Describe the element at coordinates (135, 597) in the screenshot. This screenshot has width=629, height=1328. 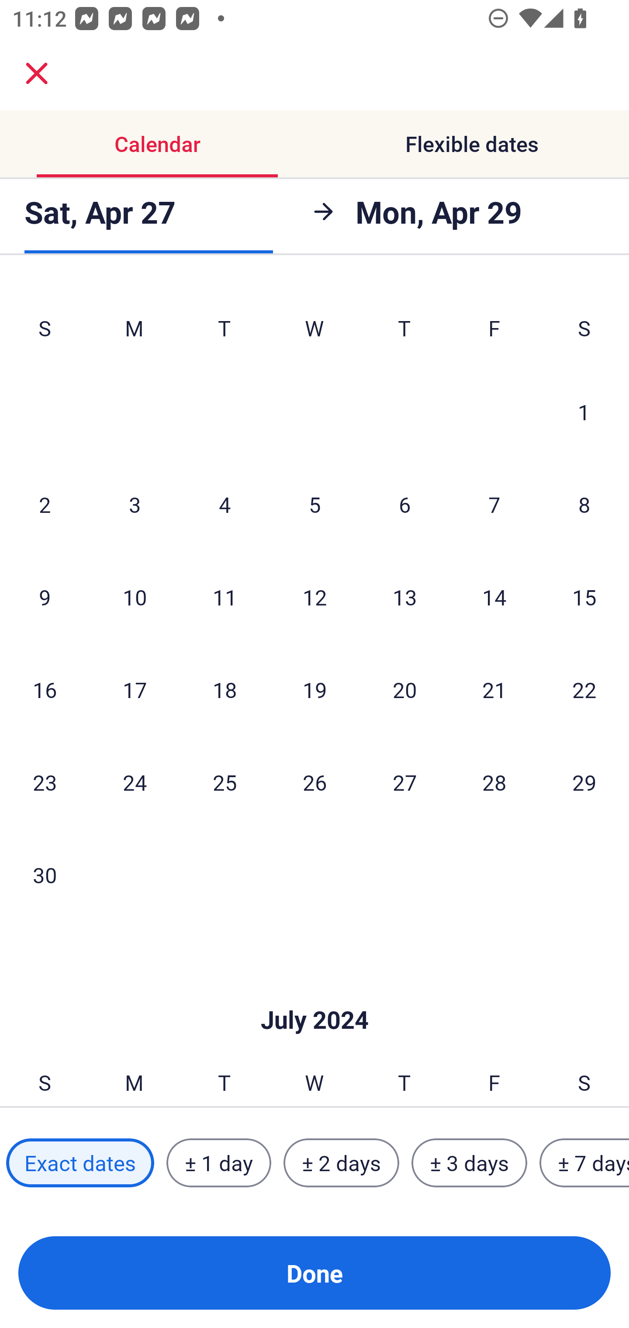
I see `10 Monday, June 10, 2024` at that location.